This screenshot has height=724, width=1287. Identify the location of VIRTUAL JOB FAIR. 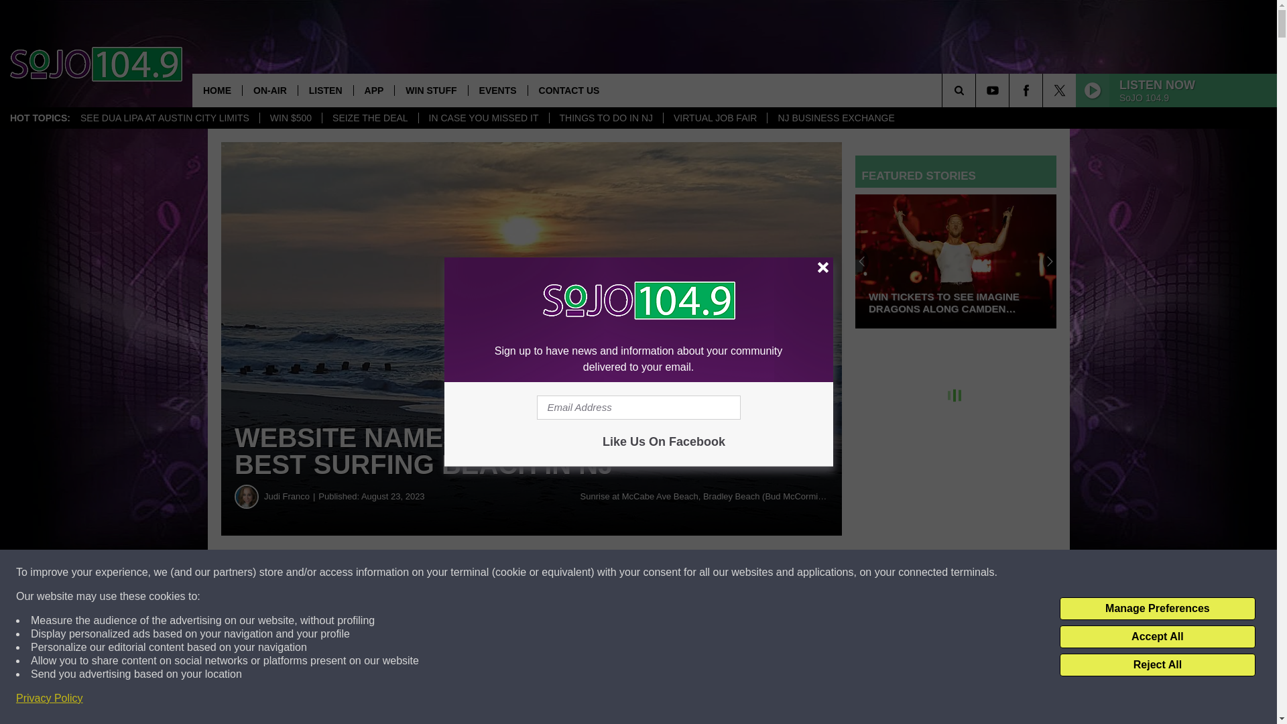
(715, 118).